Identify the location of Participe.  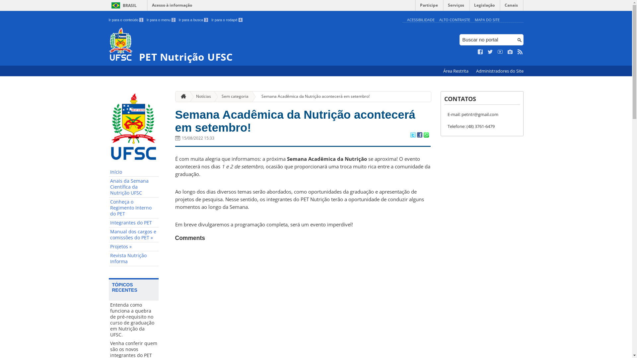
(429, 7).